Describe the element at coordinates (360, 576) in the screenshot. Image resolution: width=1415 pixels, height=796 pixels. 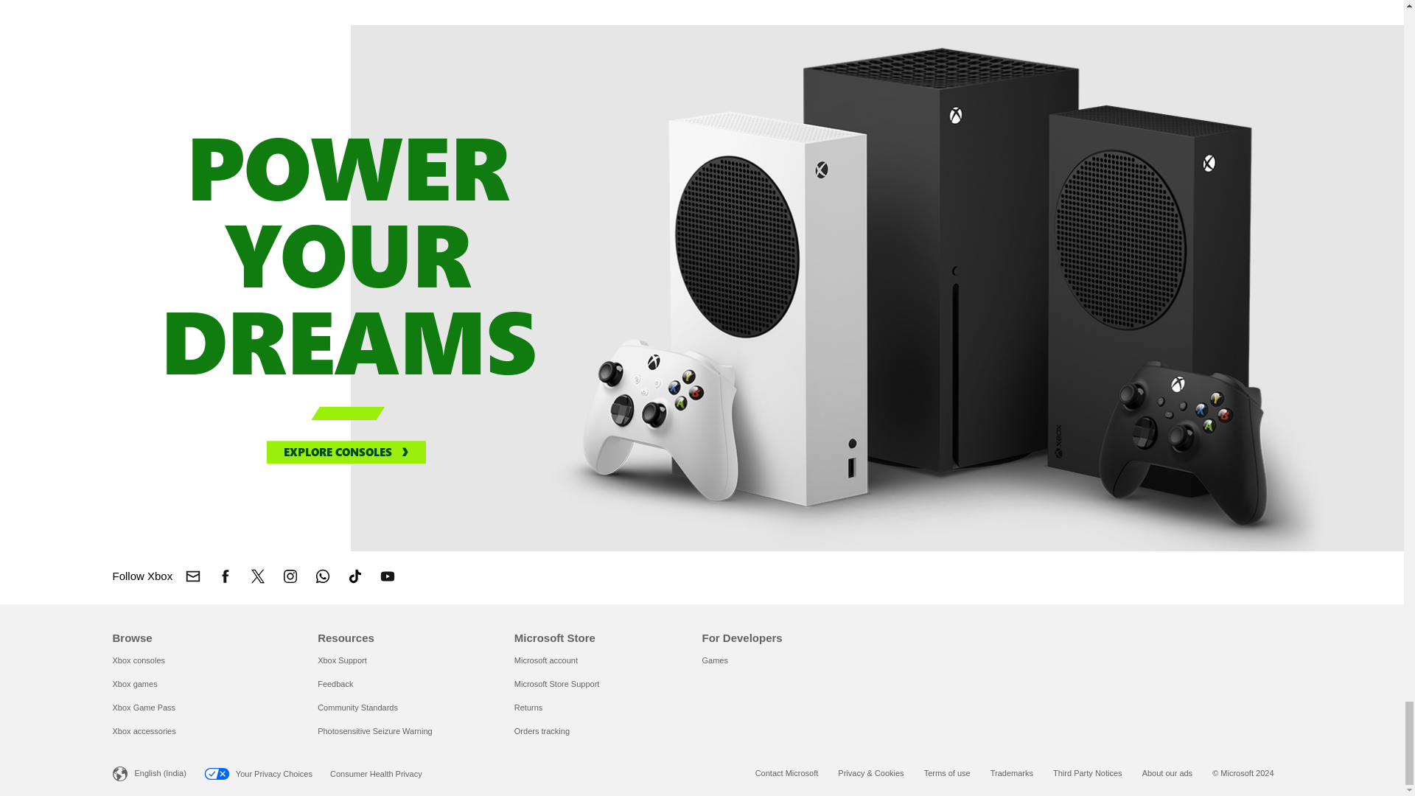
I see `TikTok` at that location.